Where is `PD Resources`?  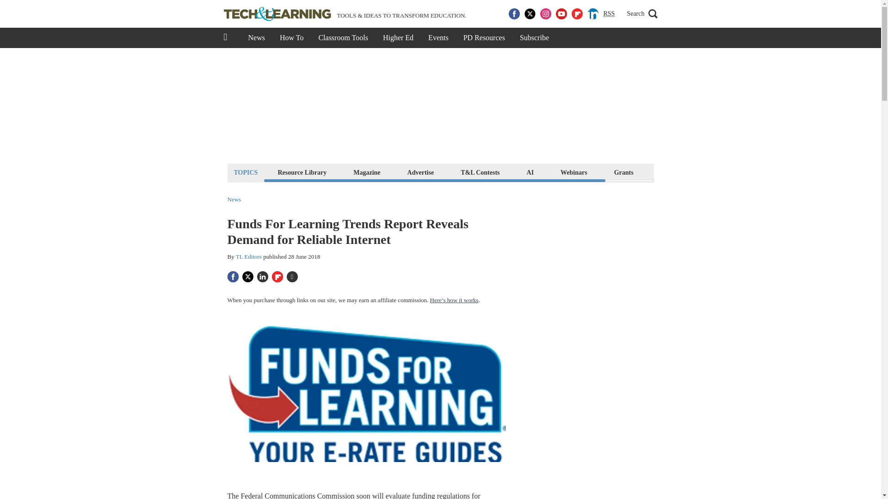 PD Resources is located at coordinates (484, 38).